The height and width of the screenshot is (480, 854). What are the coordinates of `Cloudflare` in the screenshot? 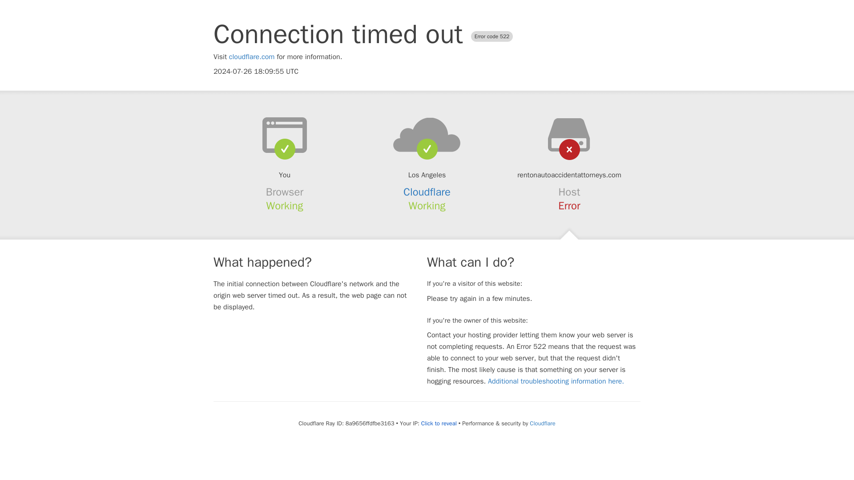 It's located at (427, 192).